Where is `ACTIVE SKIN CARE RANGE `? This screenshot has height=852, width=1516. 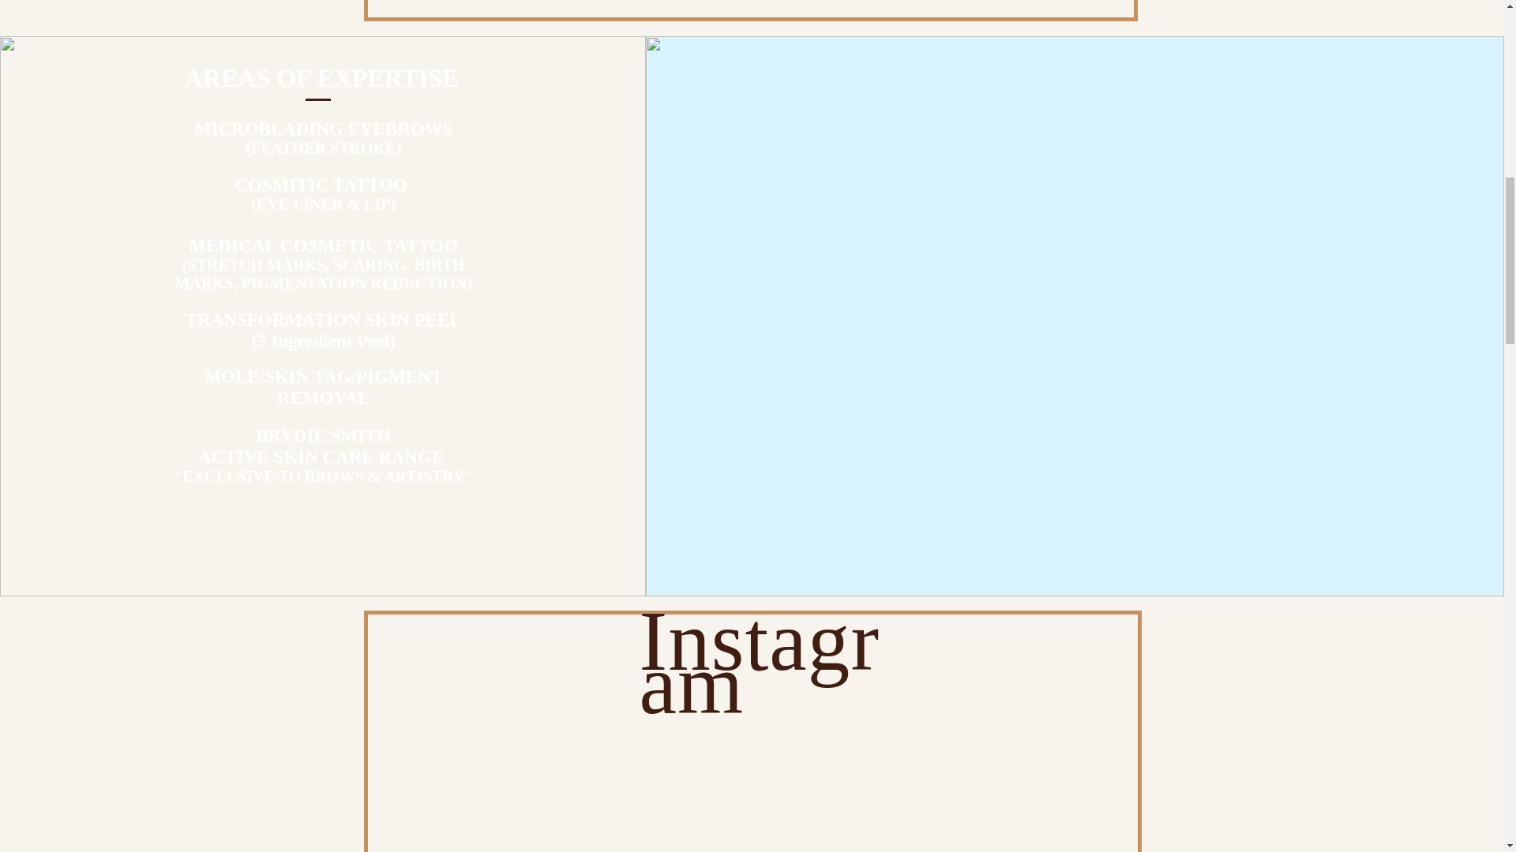
ACTIVE SKIN CARE RANGE  is located at coordinates (324, 456).